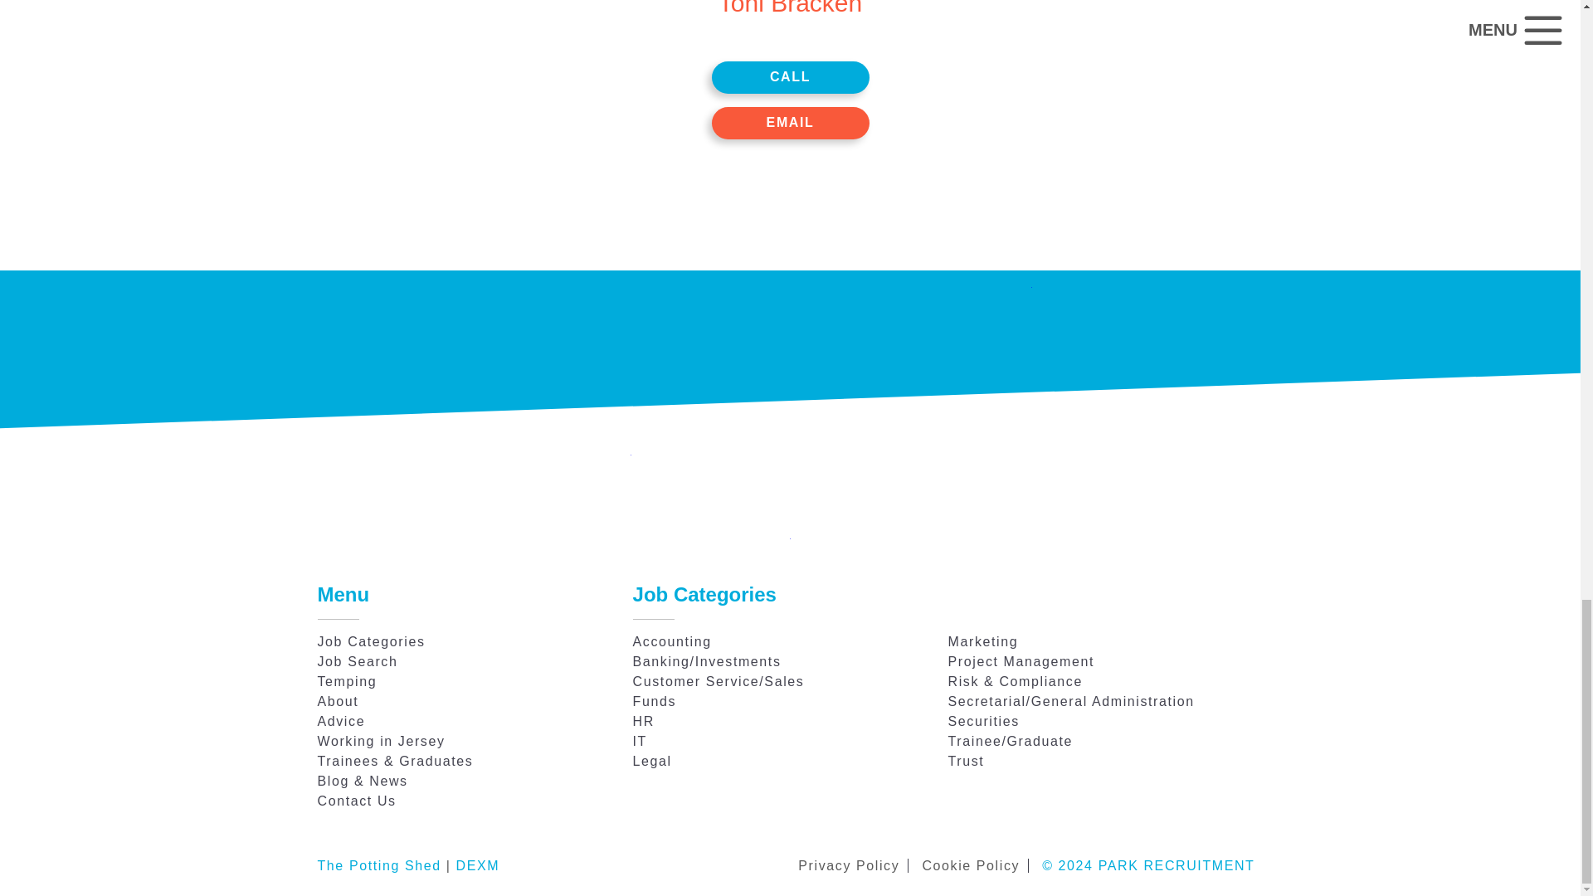  Describe the element at coordinates (356, 801) in the screenshot. I see `Contact Us` at that location.